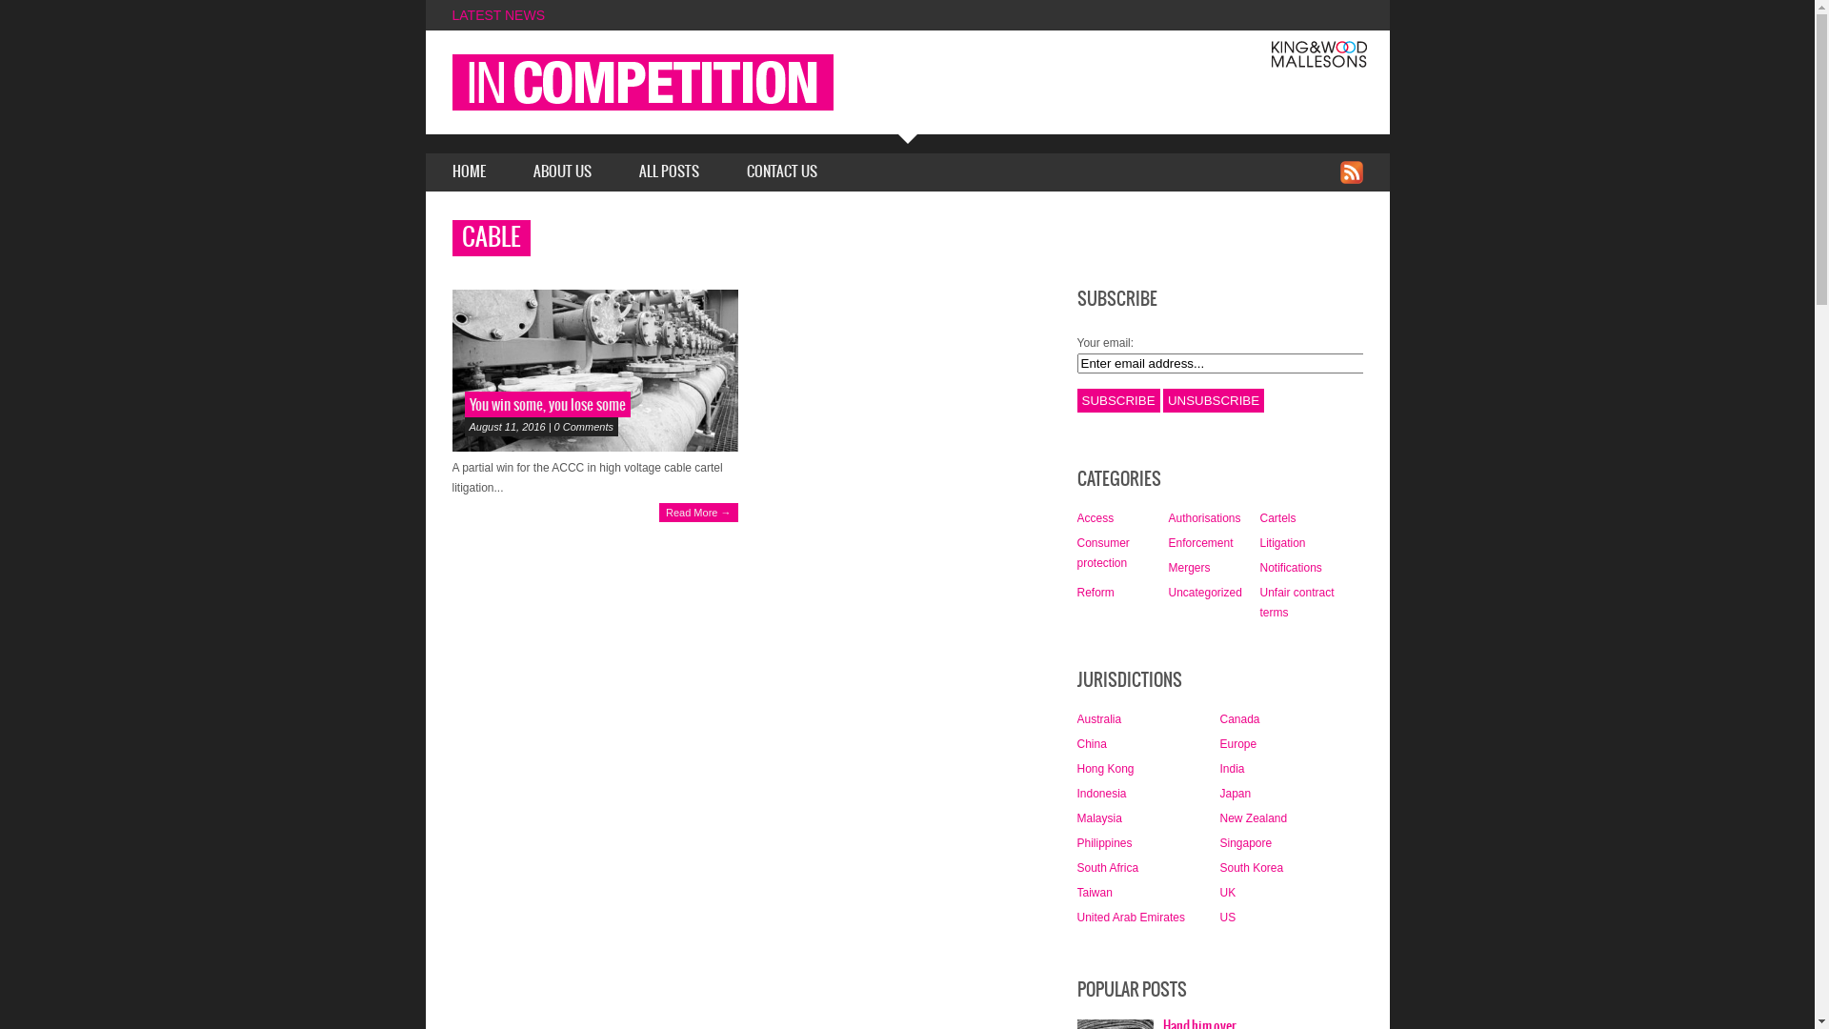 This screenshot has width=1829, height=1029. I want to click on Taiwan, so click(1094, 893).